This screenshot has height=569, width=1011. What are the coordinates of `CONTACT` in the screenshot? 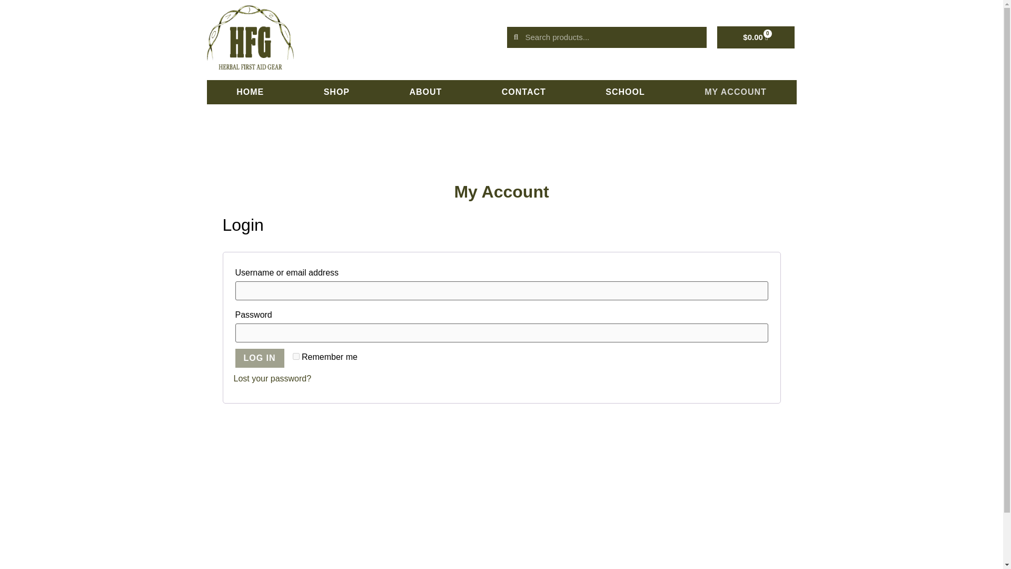 It's located at (523, 92).